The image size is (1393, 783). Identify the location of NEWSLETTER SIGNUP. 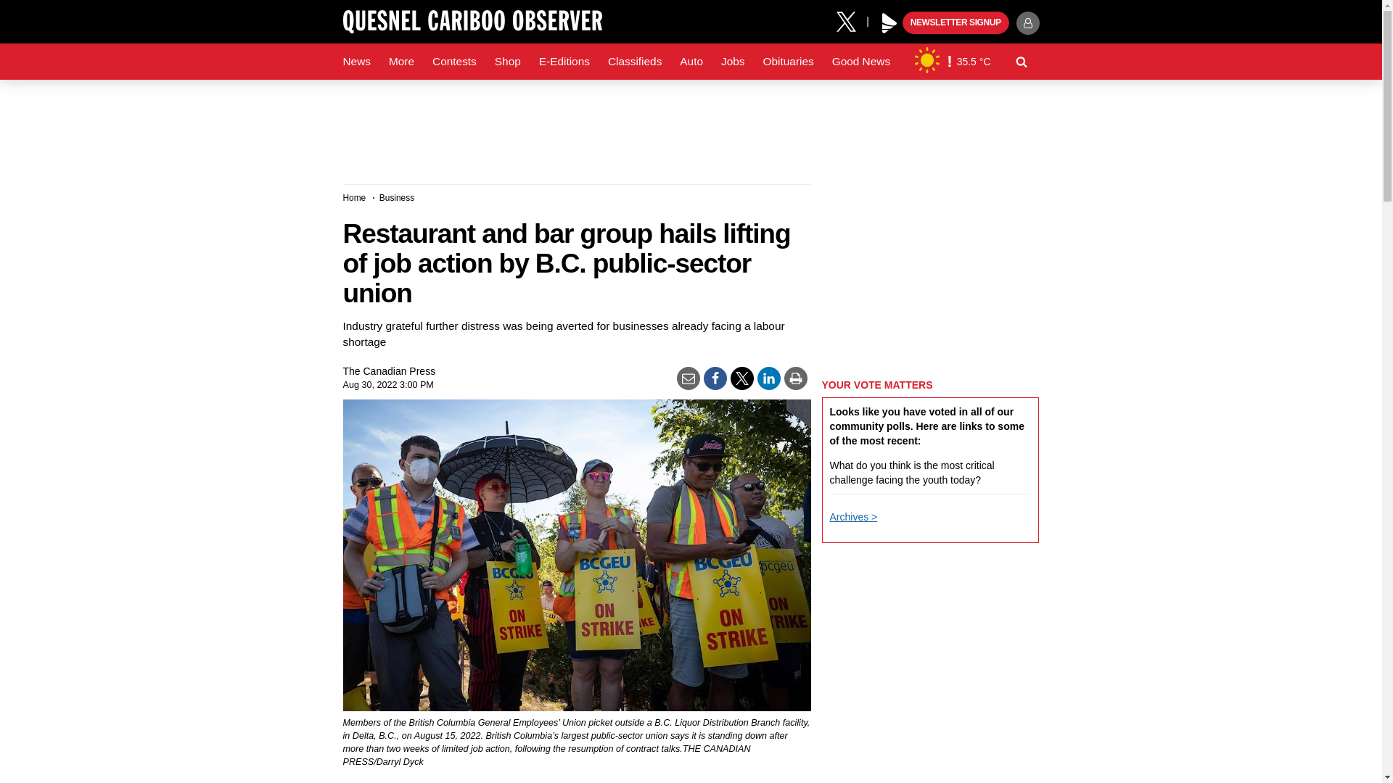
(956, 23).